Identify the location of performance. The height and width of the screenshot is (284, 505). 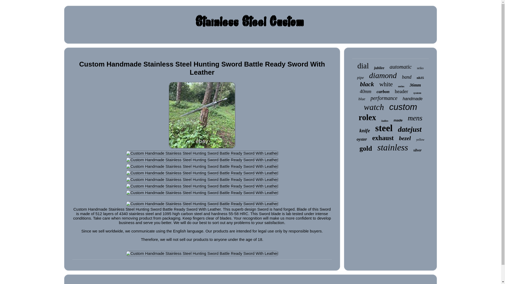
(384, 98).